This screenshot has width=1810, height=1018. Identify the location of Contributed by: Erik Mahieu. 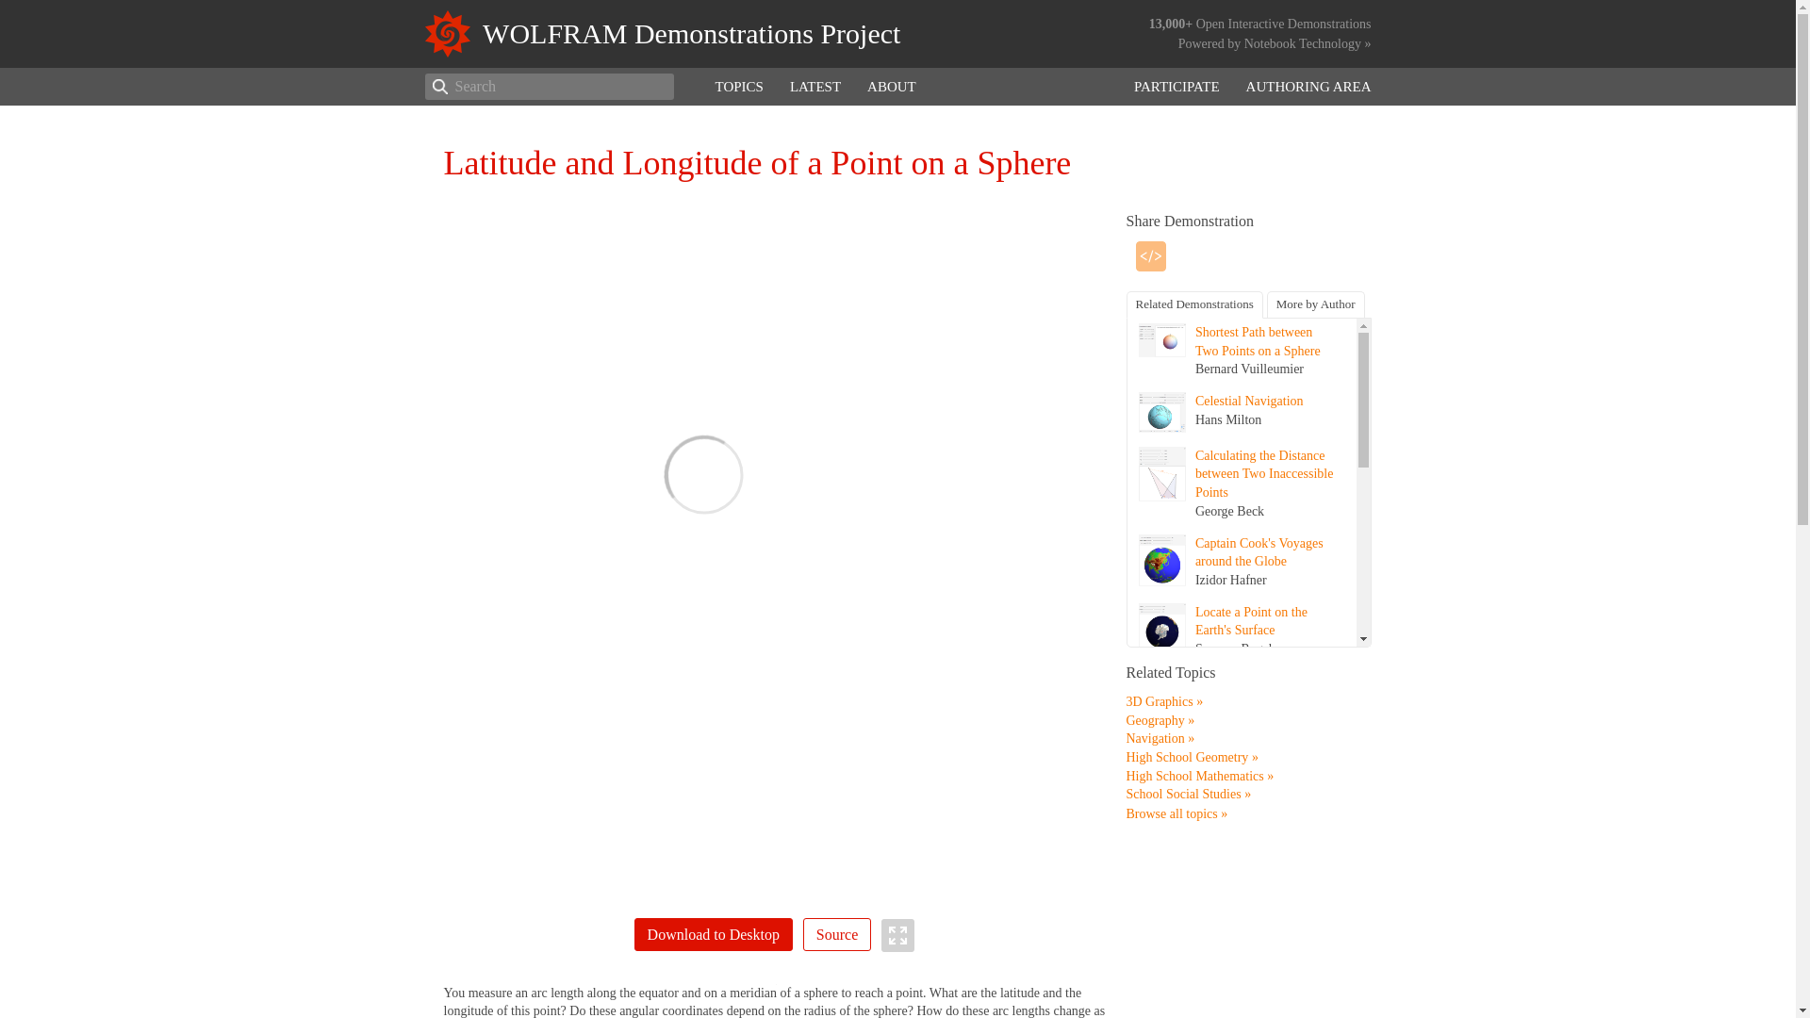
(1250, 698).